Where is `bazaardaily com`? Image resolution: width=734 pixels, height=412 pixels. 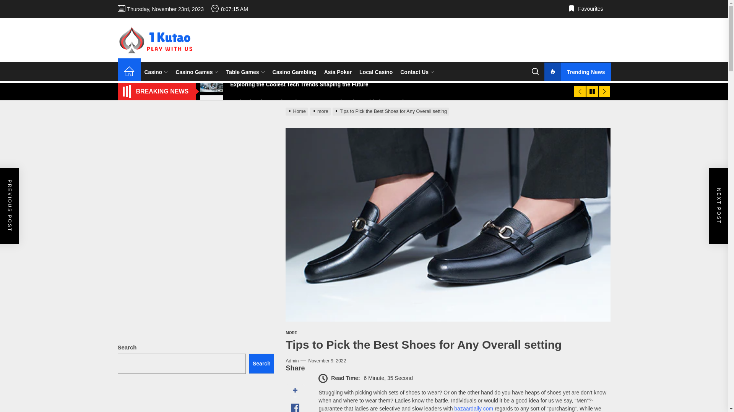 bazaardaily com is located at coordinates (474, 409).